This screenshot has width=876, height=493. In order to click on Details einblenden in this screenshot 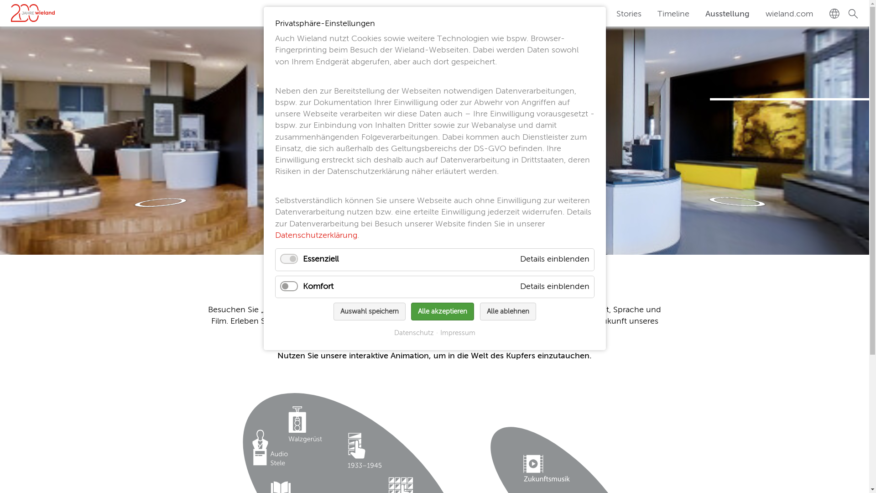, I will do `click(555, 287)`.